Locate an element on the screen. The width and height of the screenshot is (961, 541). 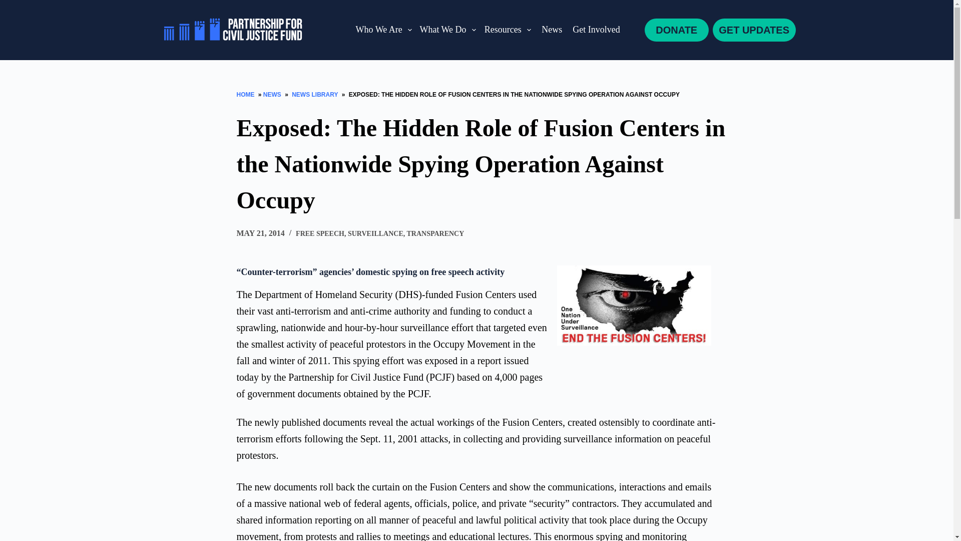
NEWS LIBRARY is located at coordinates (315, 94).